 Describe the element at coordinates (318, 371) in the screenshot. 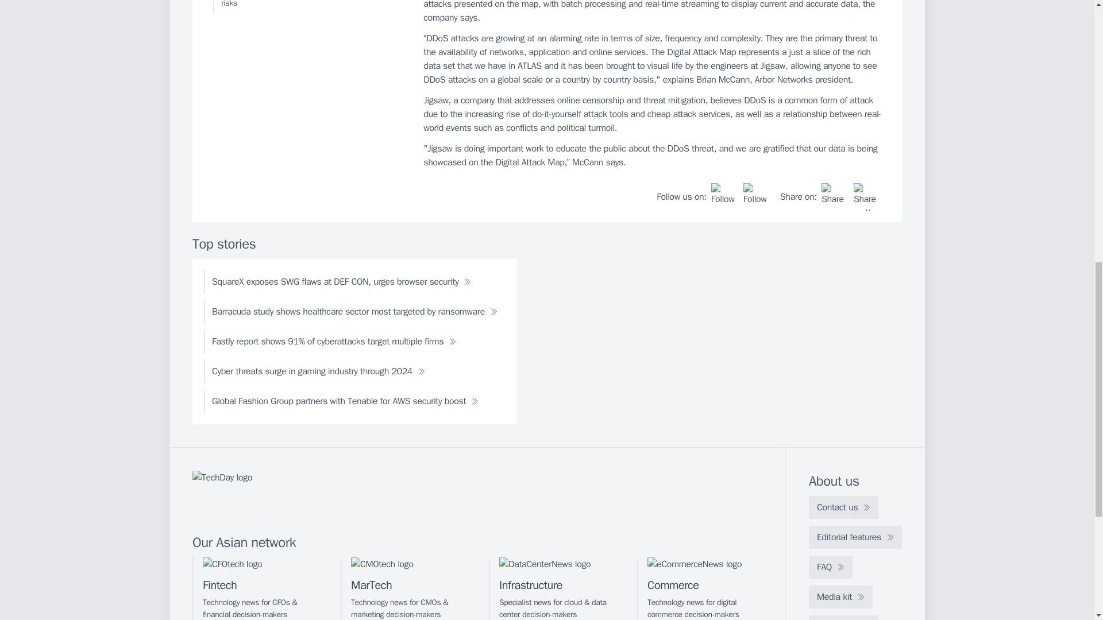

I see `Cyber threats surge in gaming industry through 2024` at that location.